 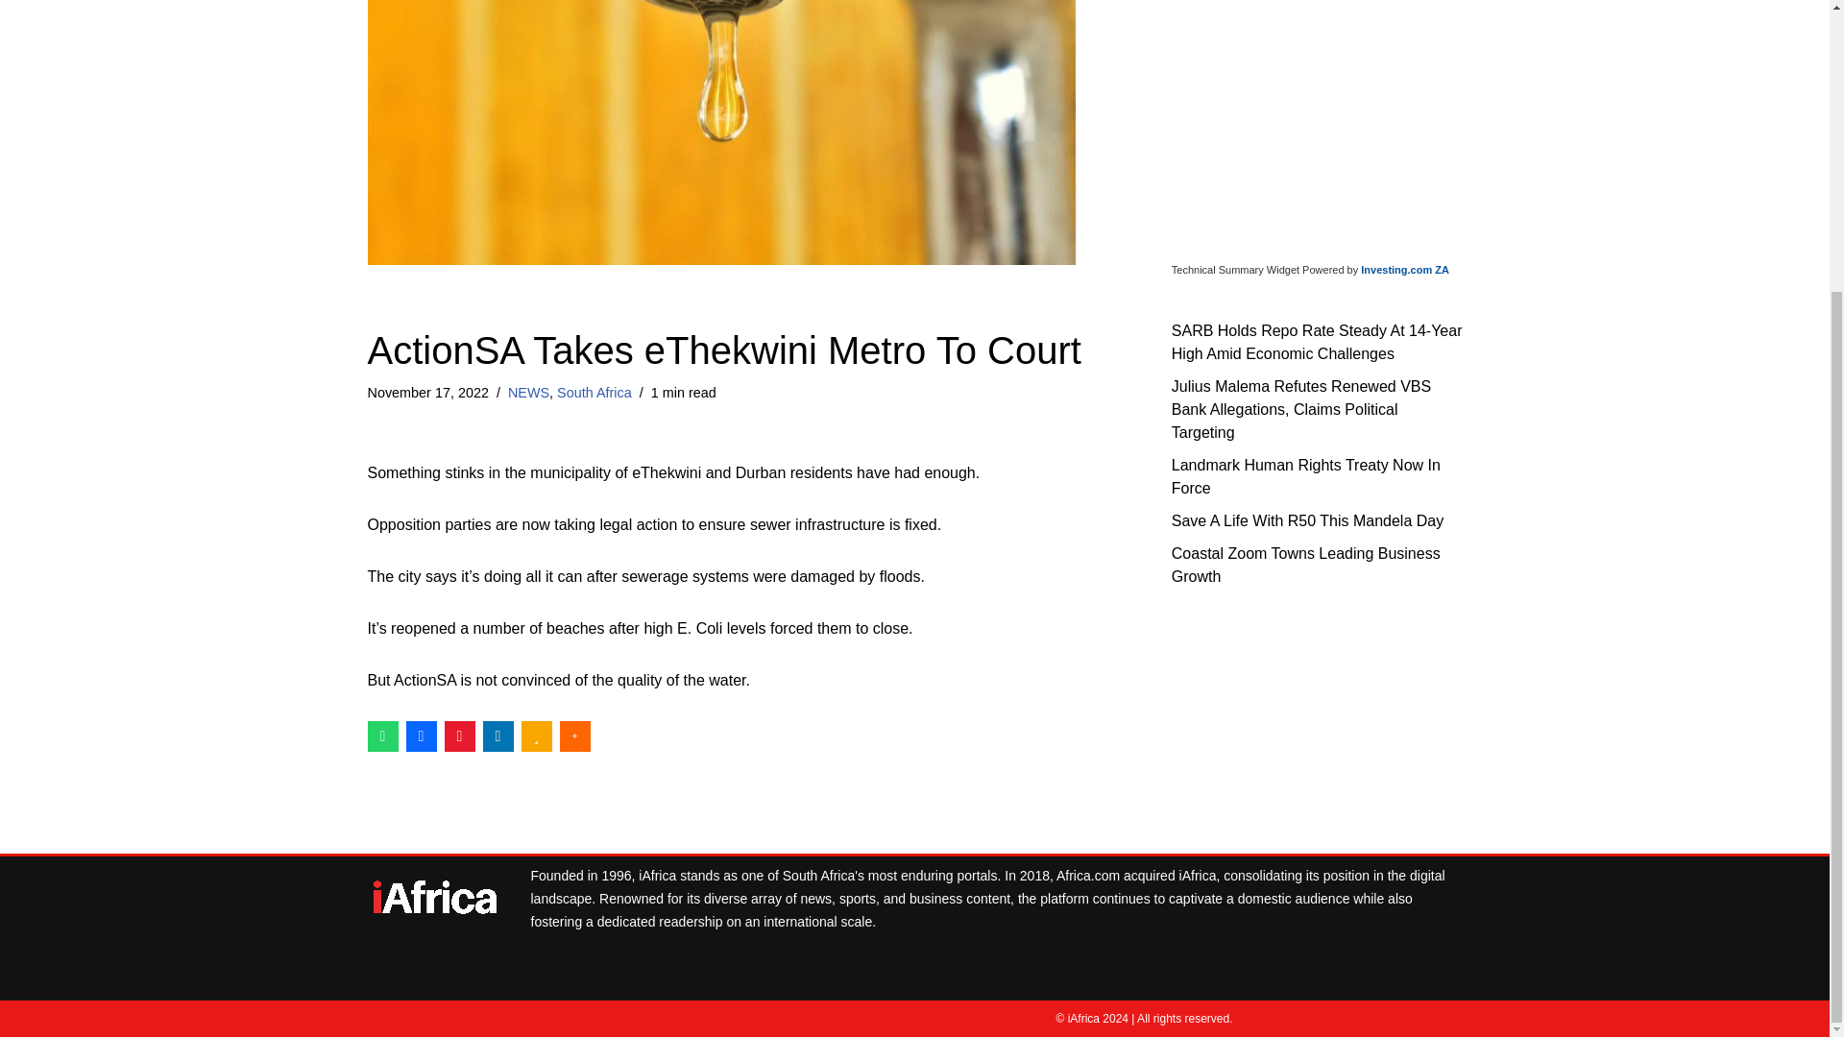 What do you see at coordinates (1307, 519) in the screenshot?
I see `Save A Life With R50 This Mandela Day` at bounding box center [1307, 519].